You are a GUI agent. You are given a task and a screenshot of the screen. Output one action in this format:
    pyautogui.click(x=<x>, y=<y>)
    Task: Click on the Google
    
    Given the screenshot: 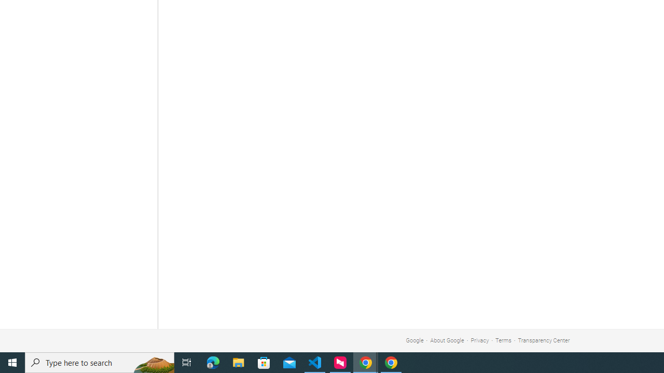 What is the action you would take?
    pyautogui.click(x=414, y=340)
    